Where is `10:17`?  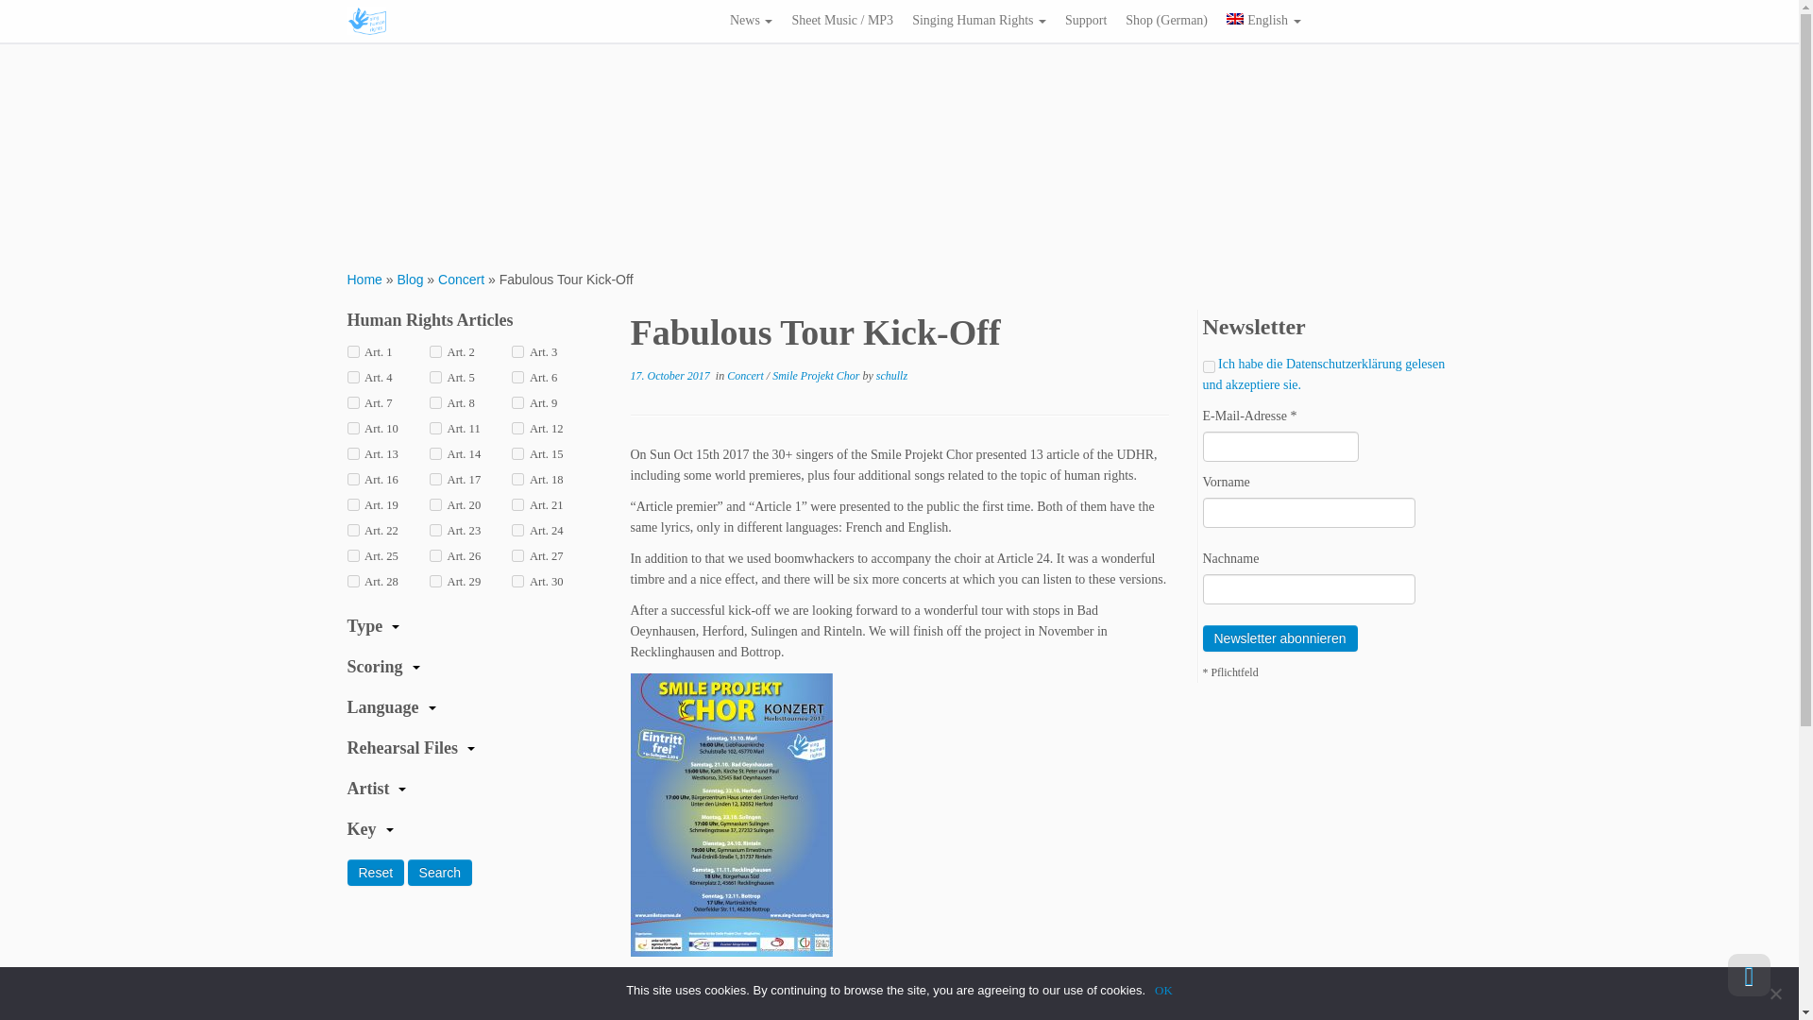
10:17 is located at coordinates (670, 376).